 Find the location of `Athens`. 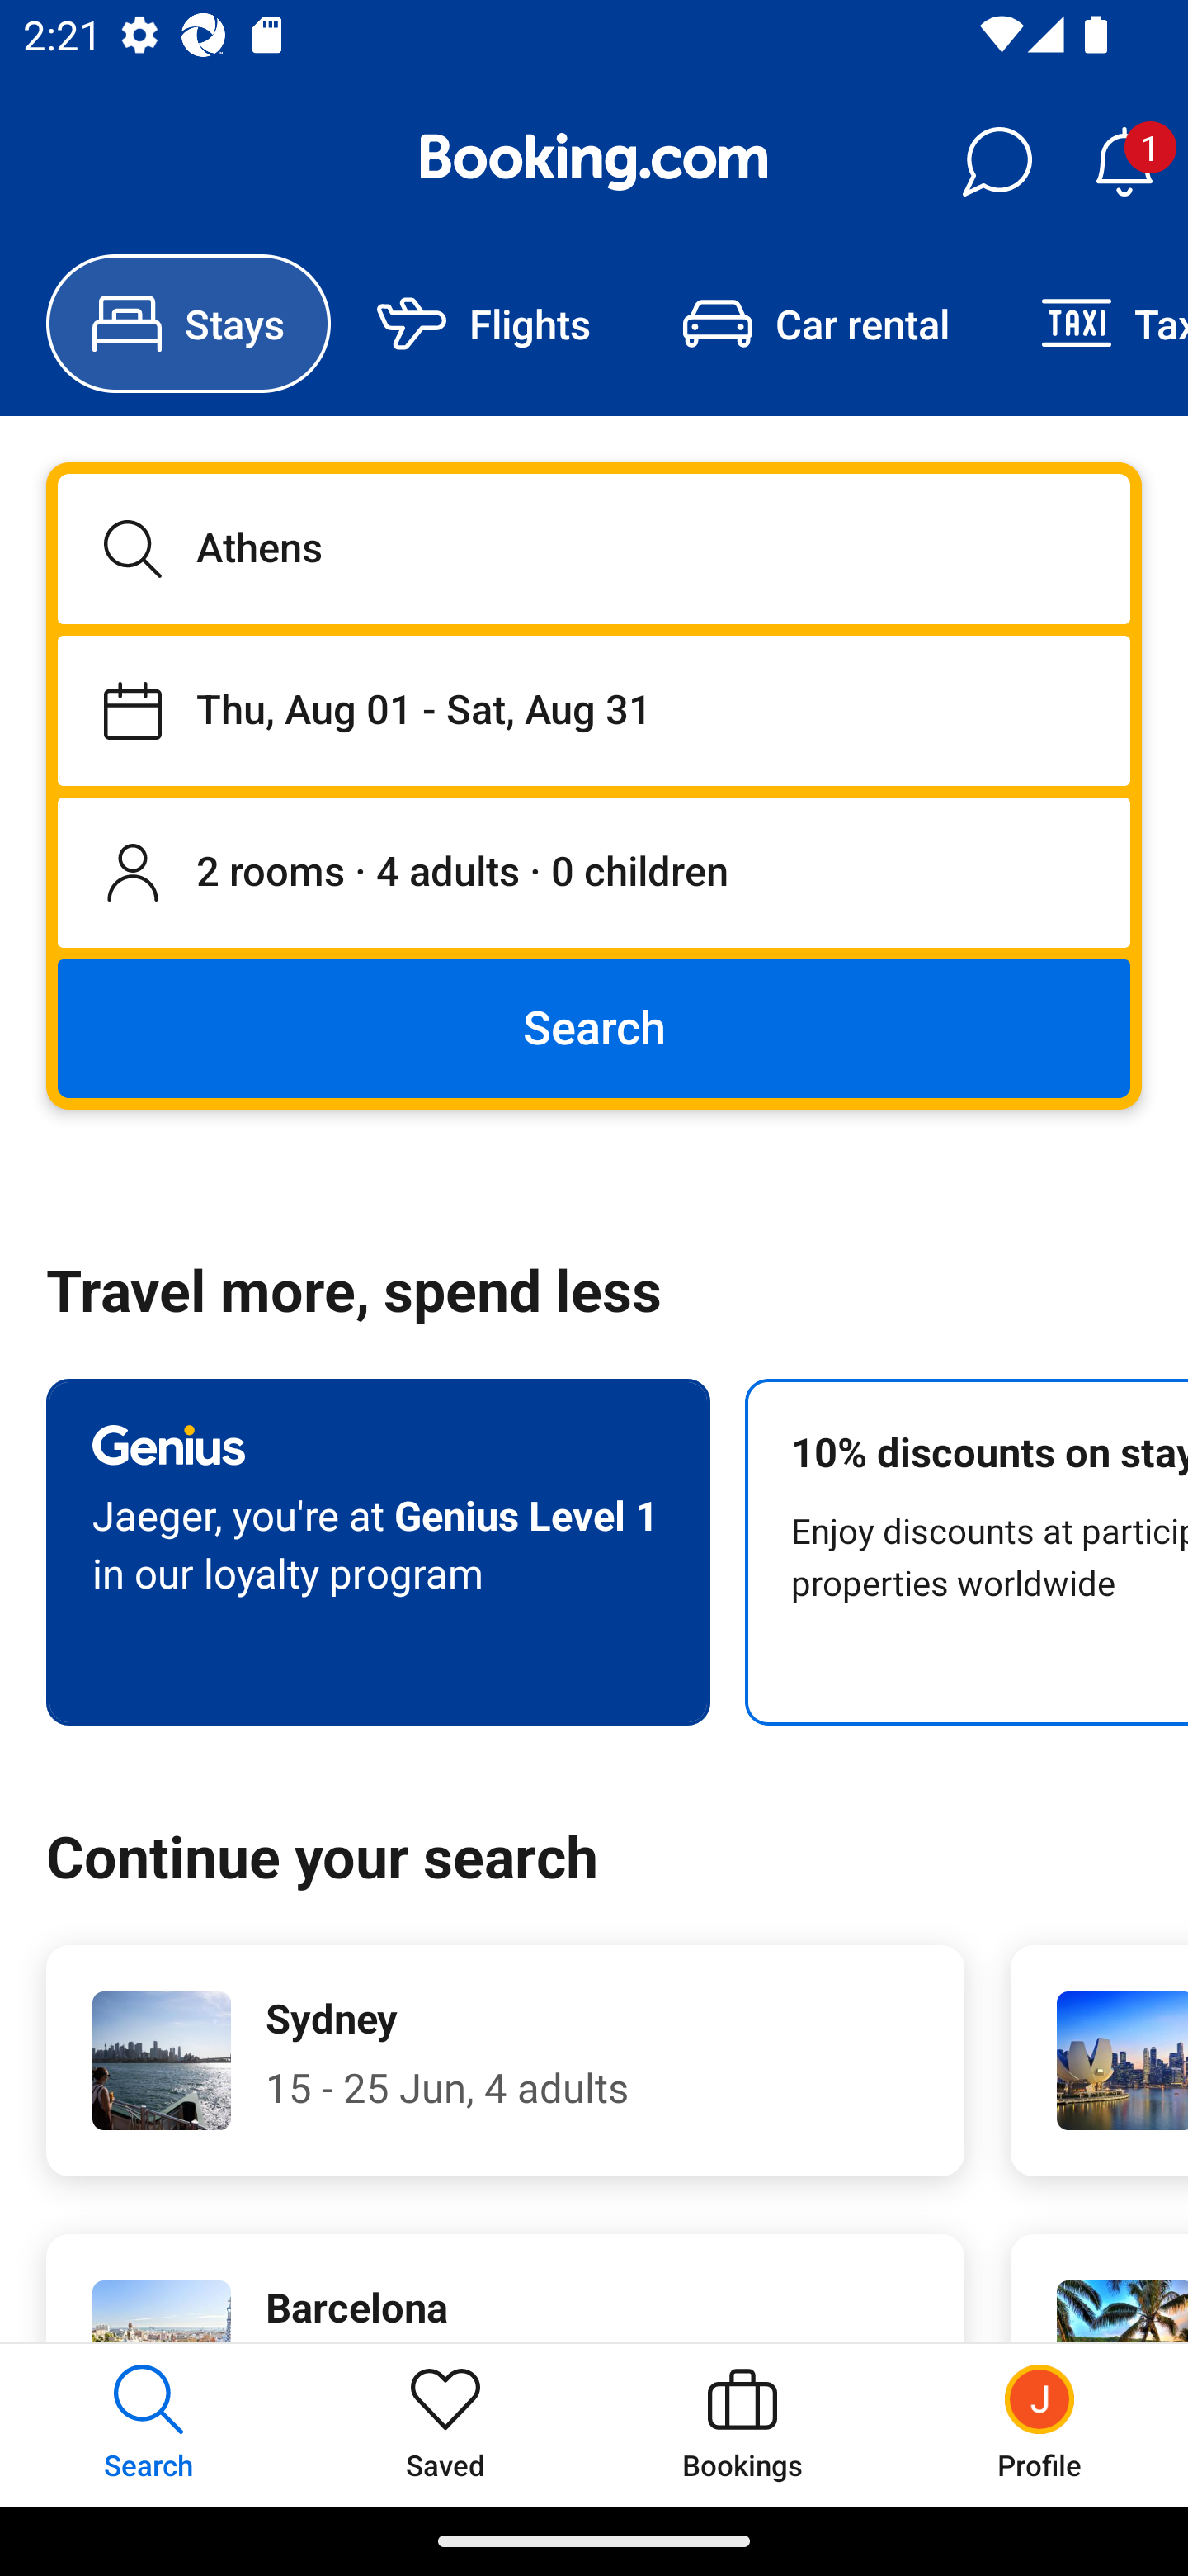

Athens is located at coordinates (594, 548).